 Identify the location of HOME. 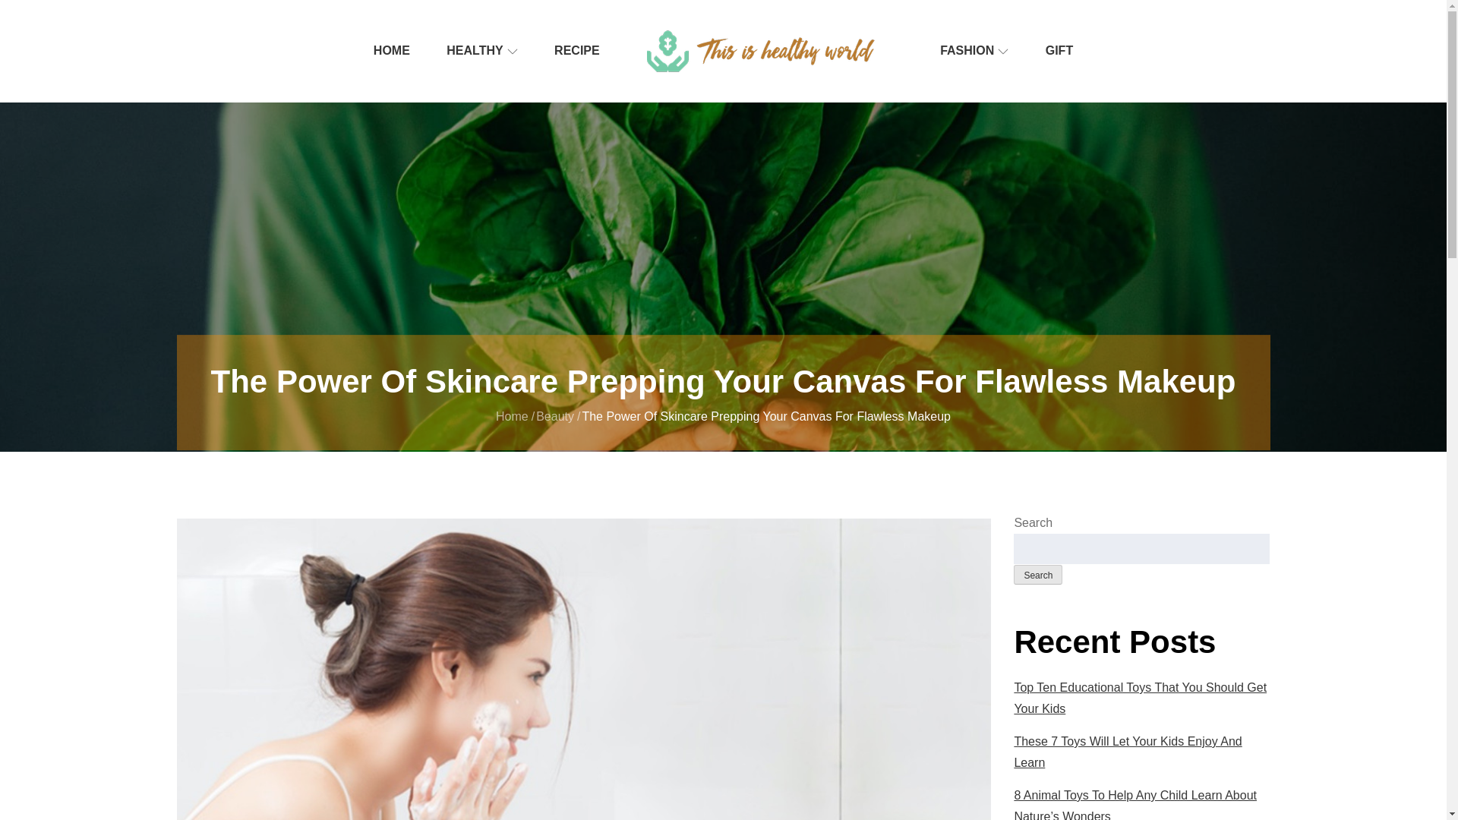
(392, 50).